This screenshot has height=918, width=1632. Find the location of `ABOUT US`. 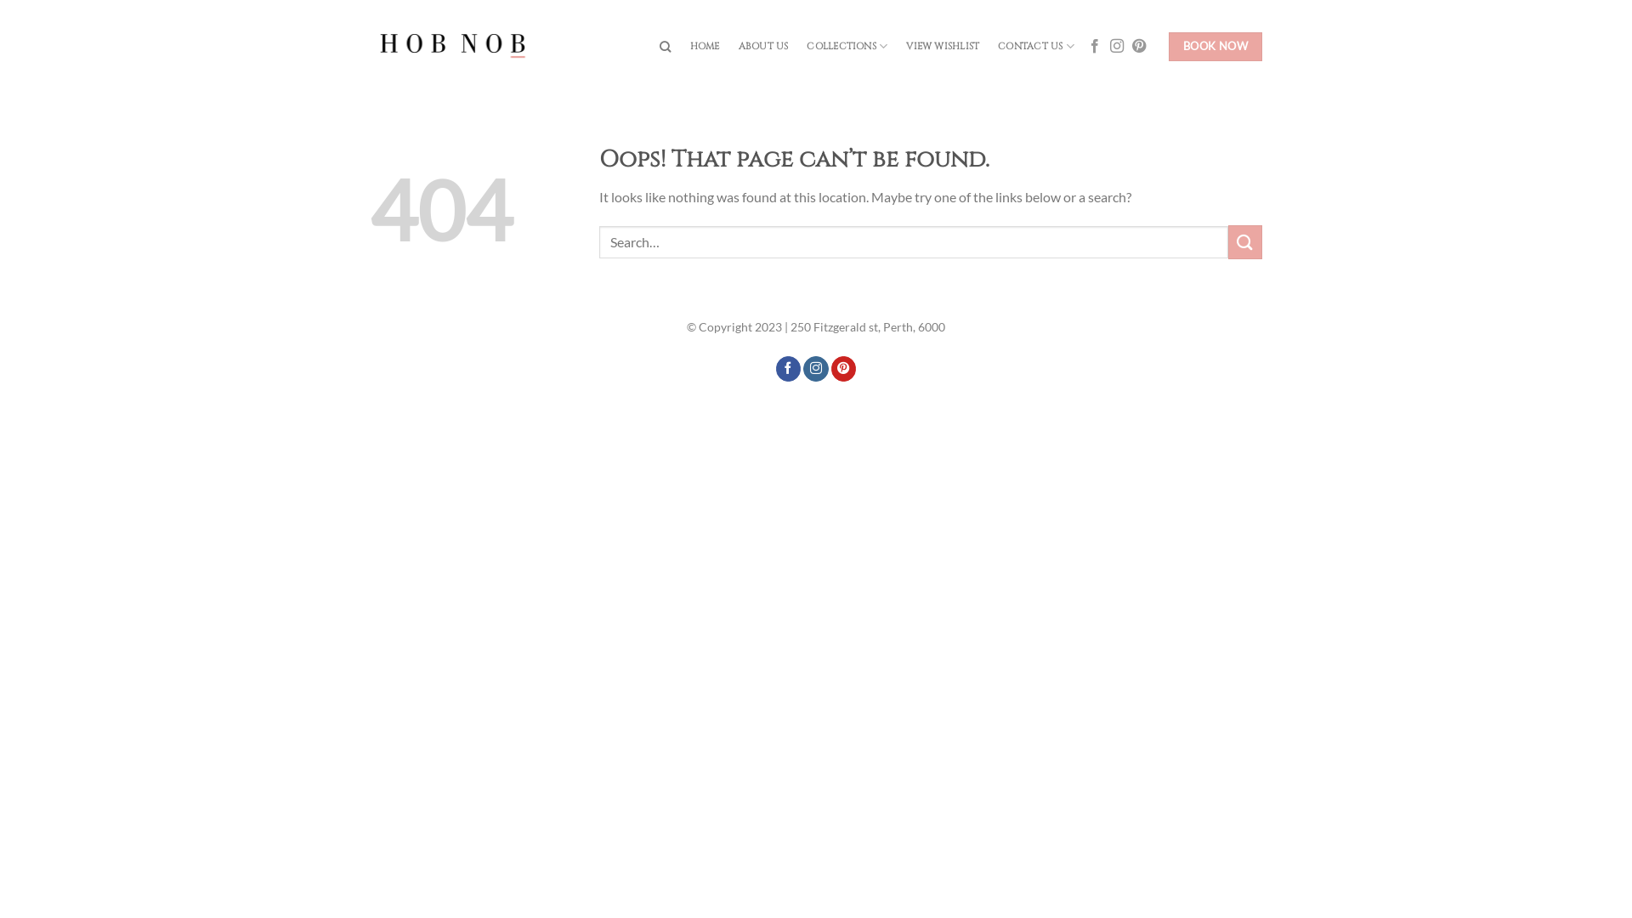

ABOUT US is located at coordinates (763, 47).